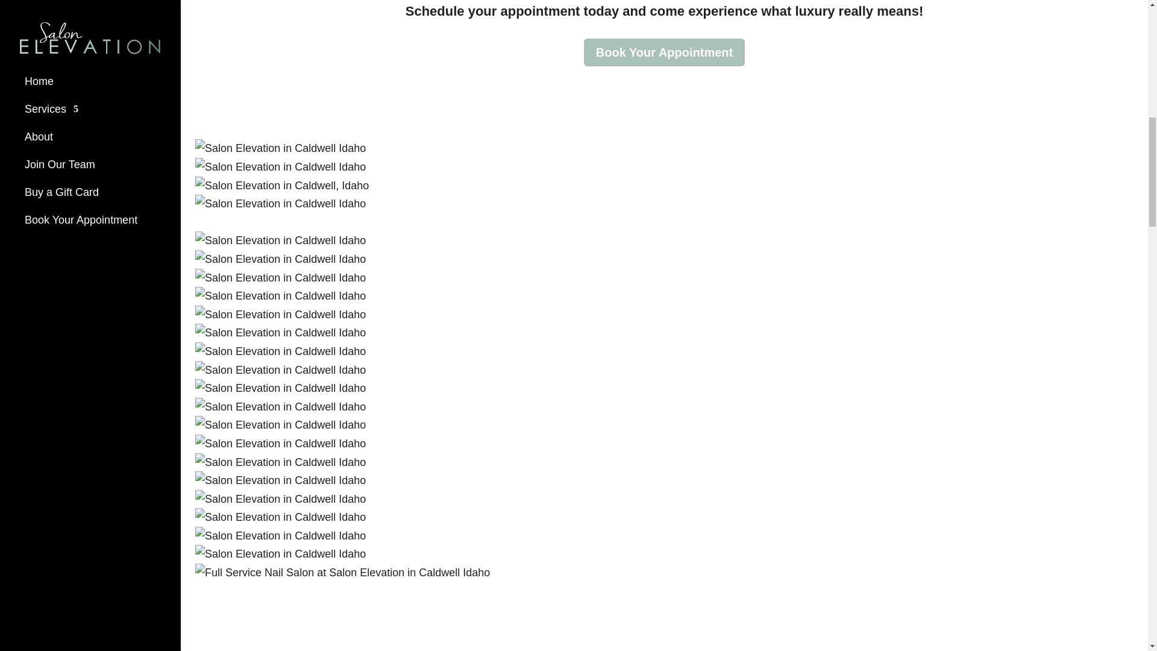 The width and height of the screenshot is (1157, 651). Describe the element at coordinates (280, 148) in the screenshot. I see `Salon Elevation- SALON` at that location.